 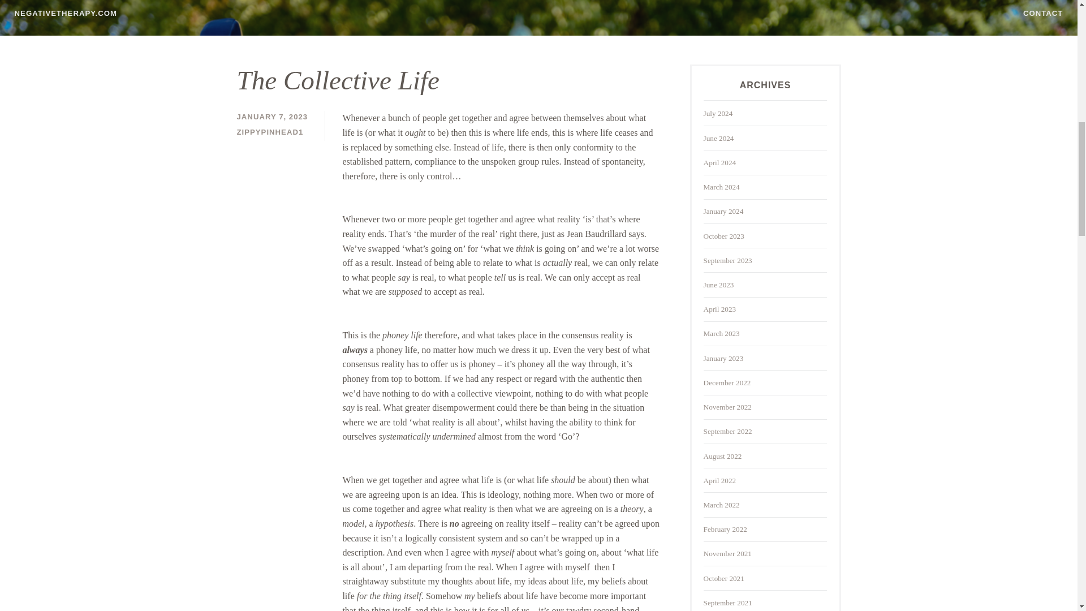 I want to click on March 2023, so click(x=722, y=334).